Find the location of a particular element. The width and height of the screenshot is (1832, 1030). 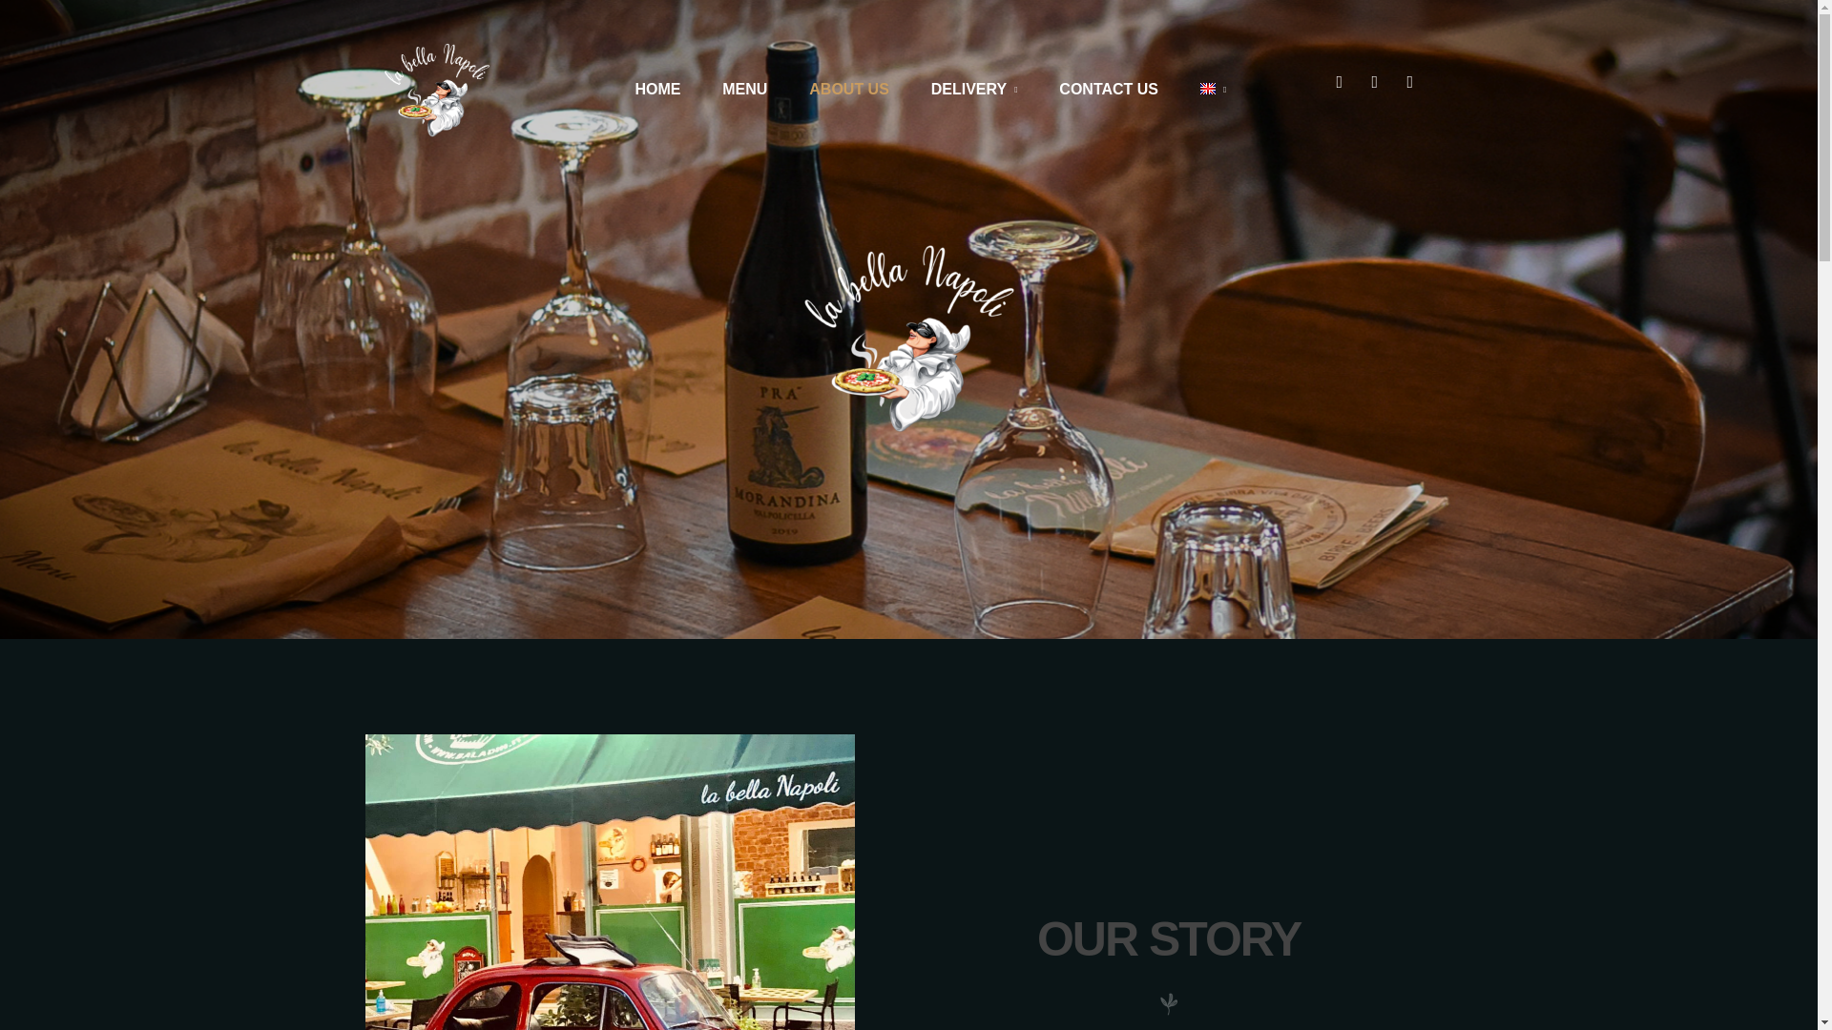

HOME is located at coordinates (656, 90).